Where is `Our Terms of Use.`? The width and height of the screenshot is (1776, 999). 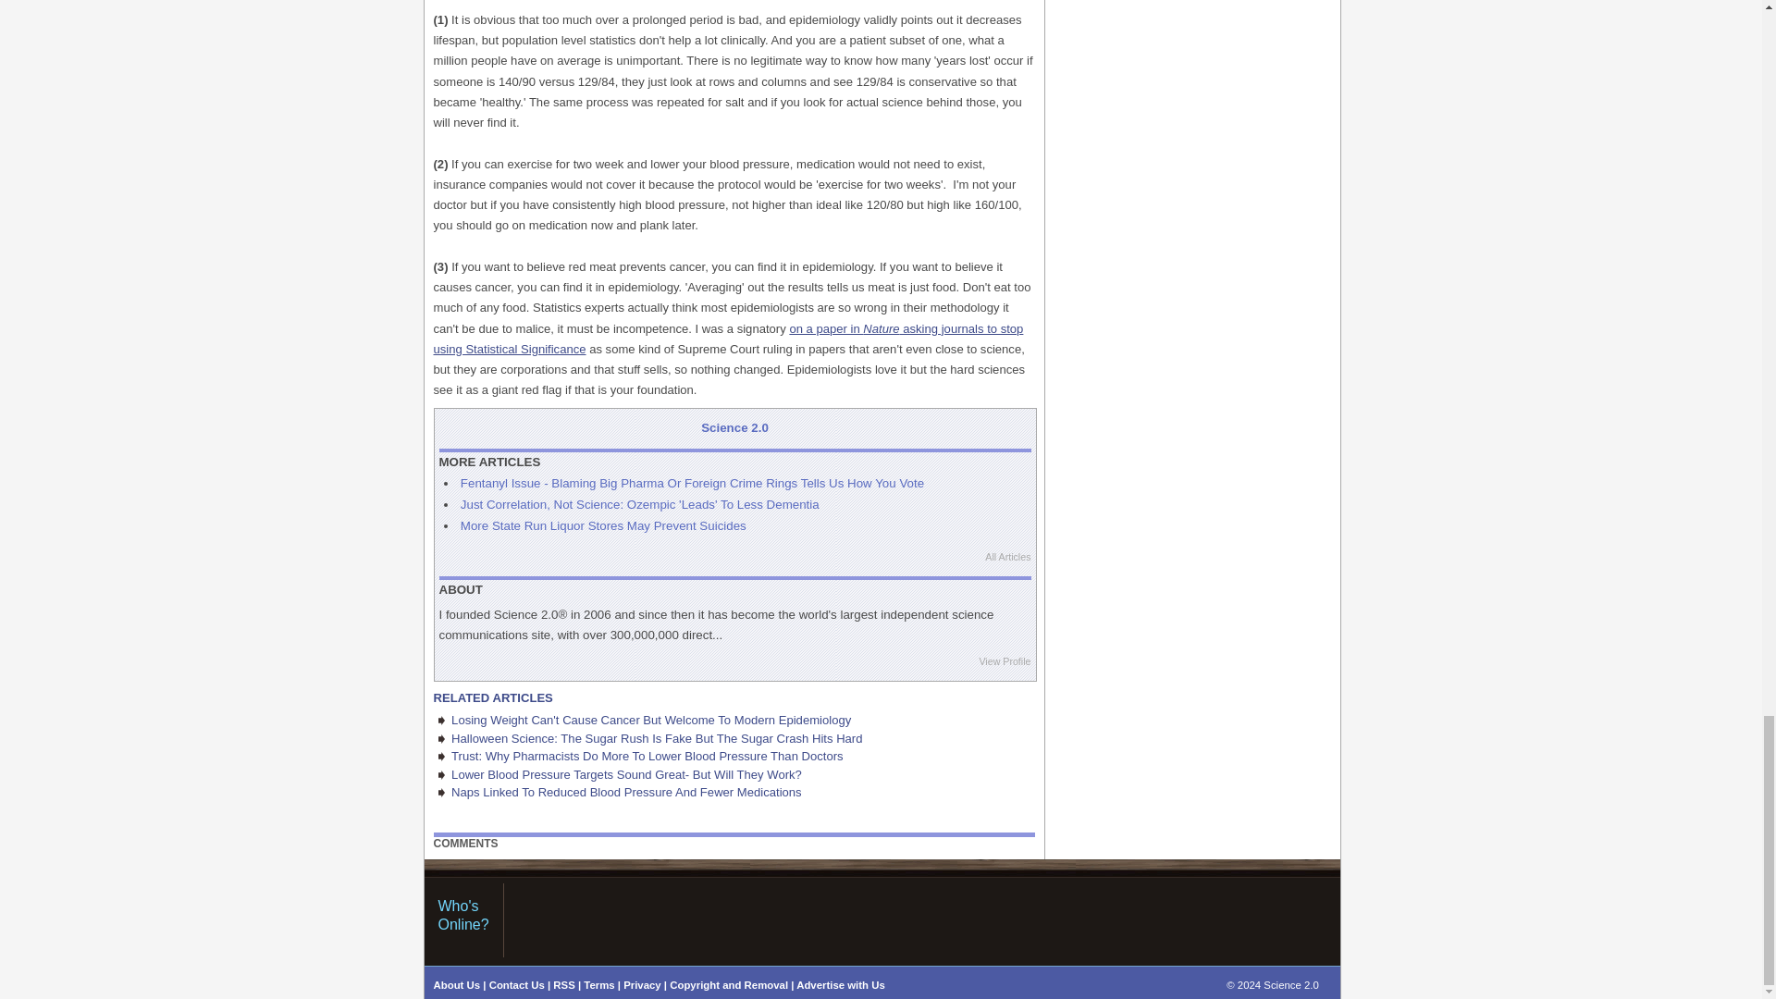 Our Terms of Use. is located at coordinates (599, 985).